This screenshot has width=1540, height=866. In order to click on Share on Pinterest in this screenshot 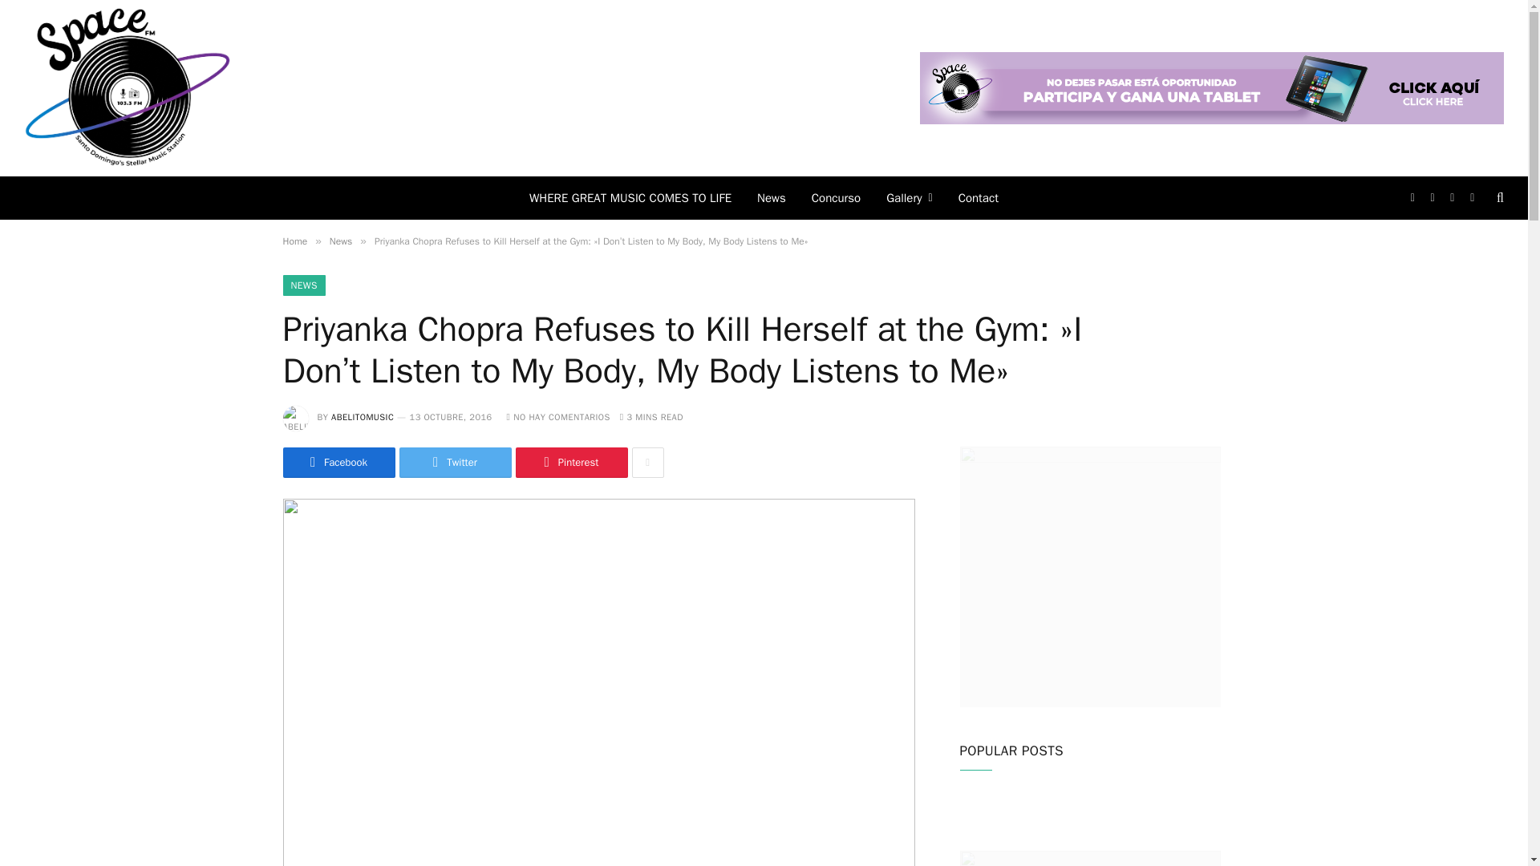, I will do `click(570, 463)`.